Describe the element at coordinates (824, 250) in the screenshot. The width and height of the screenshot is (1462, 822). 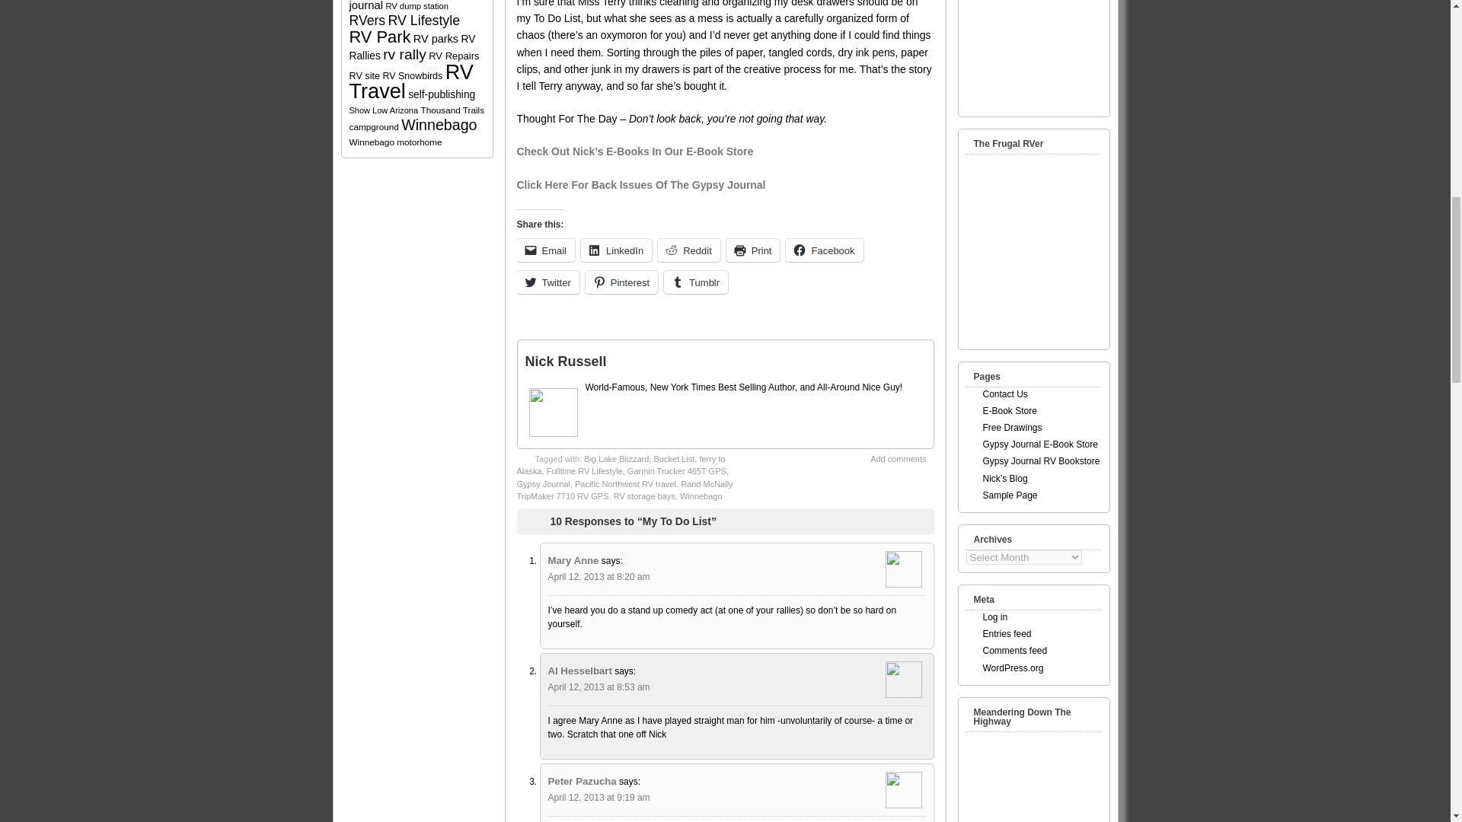
I see `Click to share on Facebook` at that location.